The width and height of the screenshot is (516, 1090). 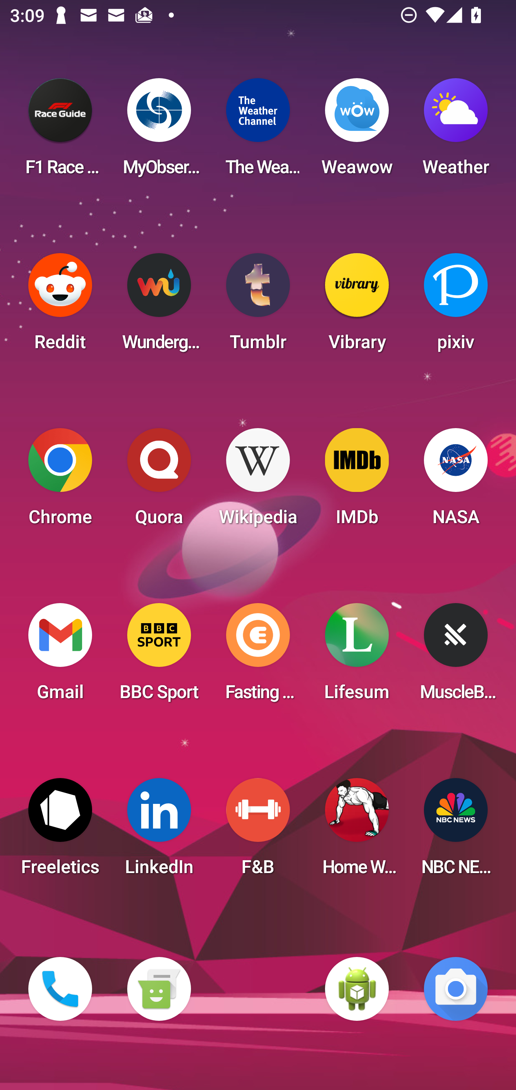 I want to click on The Weather Channel, so click(x=258, y=131).